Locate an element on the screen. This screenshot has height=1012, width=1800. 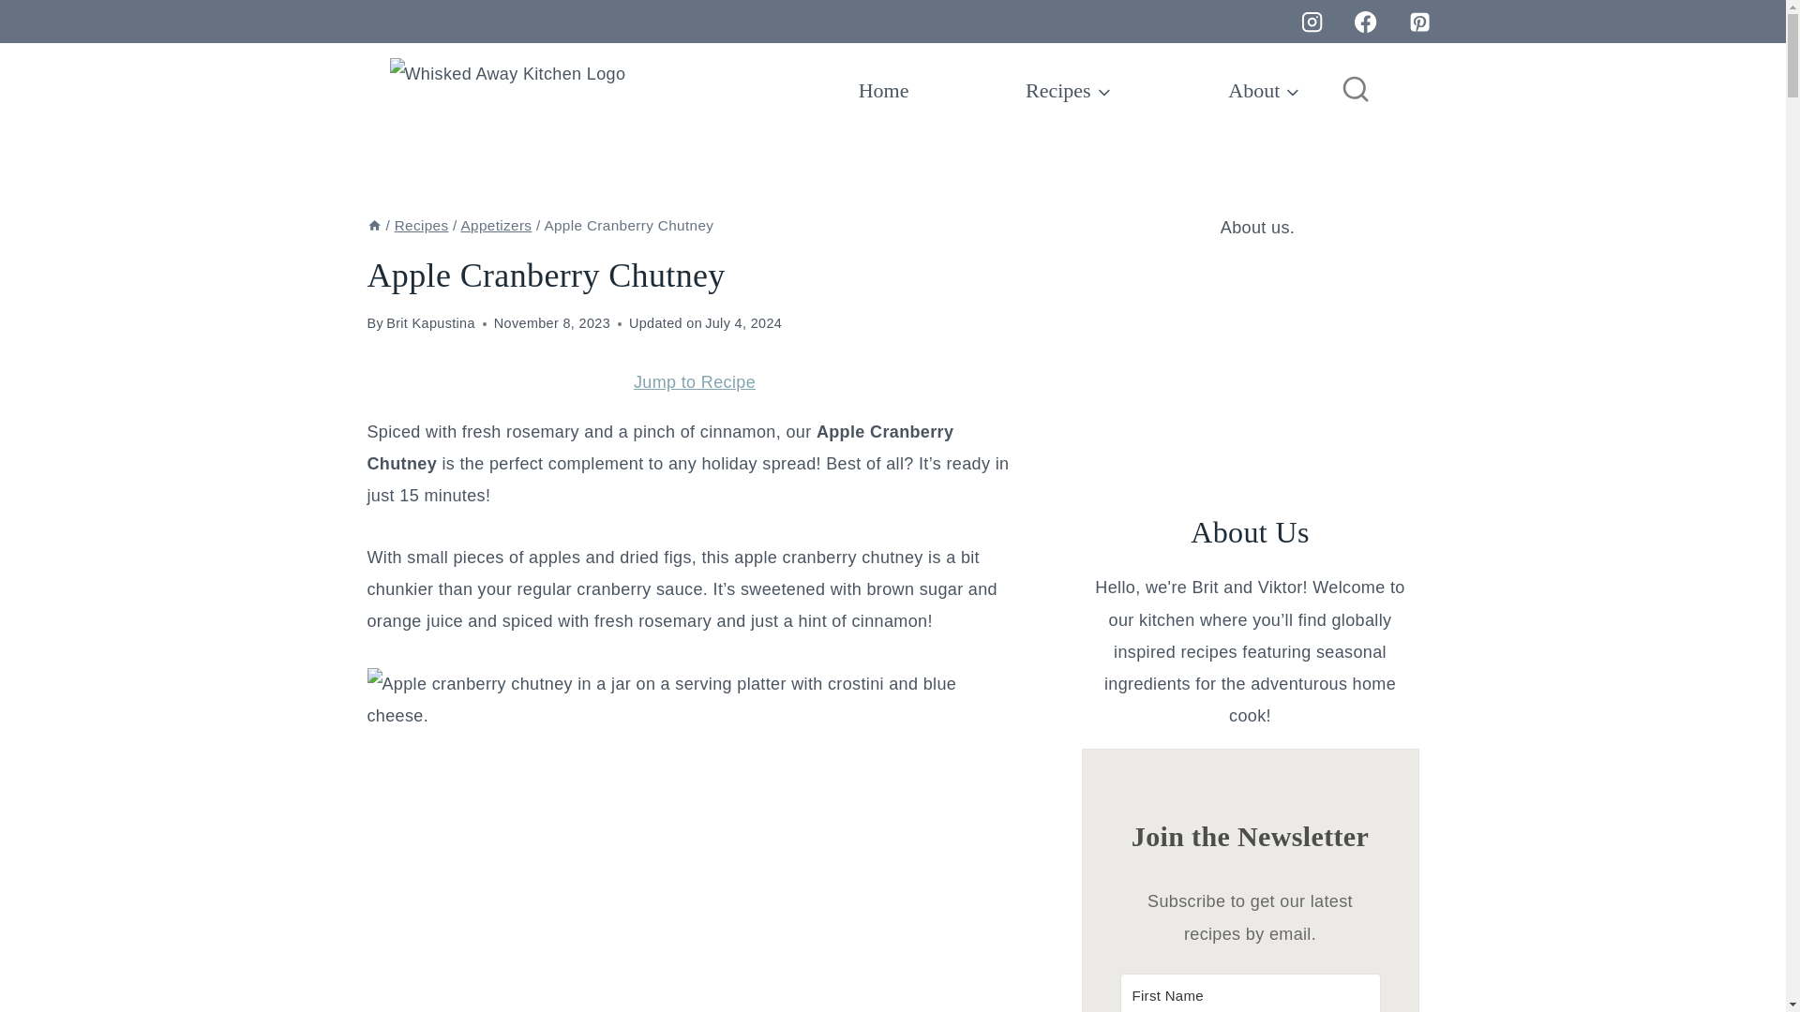
Recipes is located at coordinates (1069, 91).